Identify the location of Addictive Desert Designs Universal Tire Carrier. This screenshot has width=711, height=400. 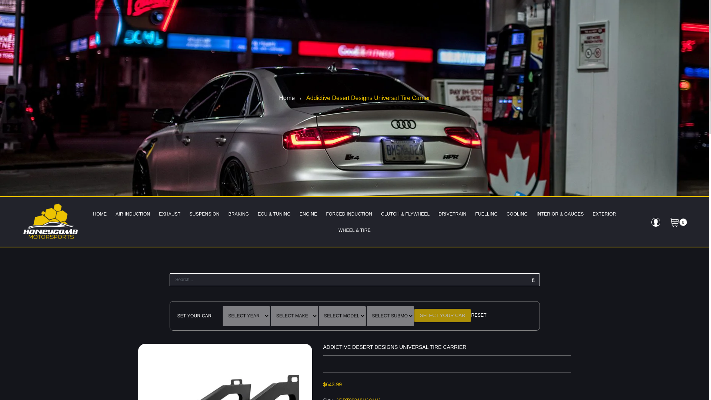
(368, 98).